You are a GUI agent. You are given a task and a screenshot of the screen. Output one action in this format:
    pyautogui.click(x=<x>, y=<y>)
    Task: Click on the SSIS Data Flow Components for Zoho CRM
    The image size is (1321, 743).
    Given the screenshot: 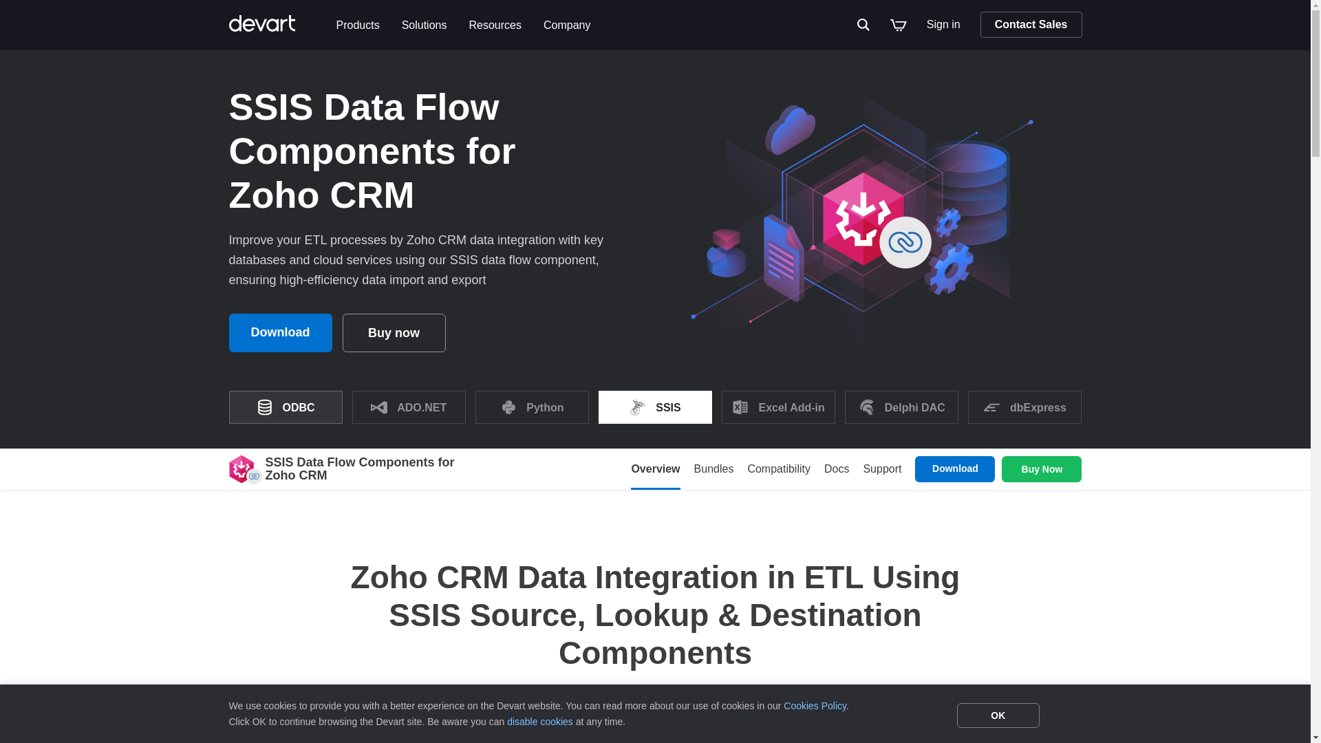 What is the action you would take?
    pyautogui.click(x=241, y=469)
    